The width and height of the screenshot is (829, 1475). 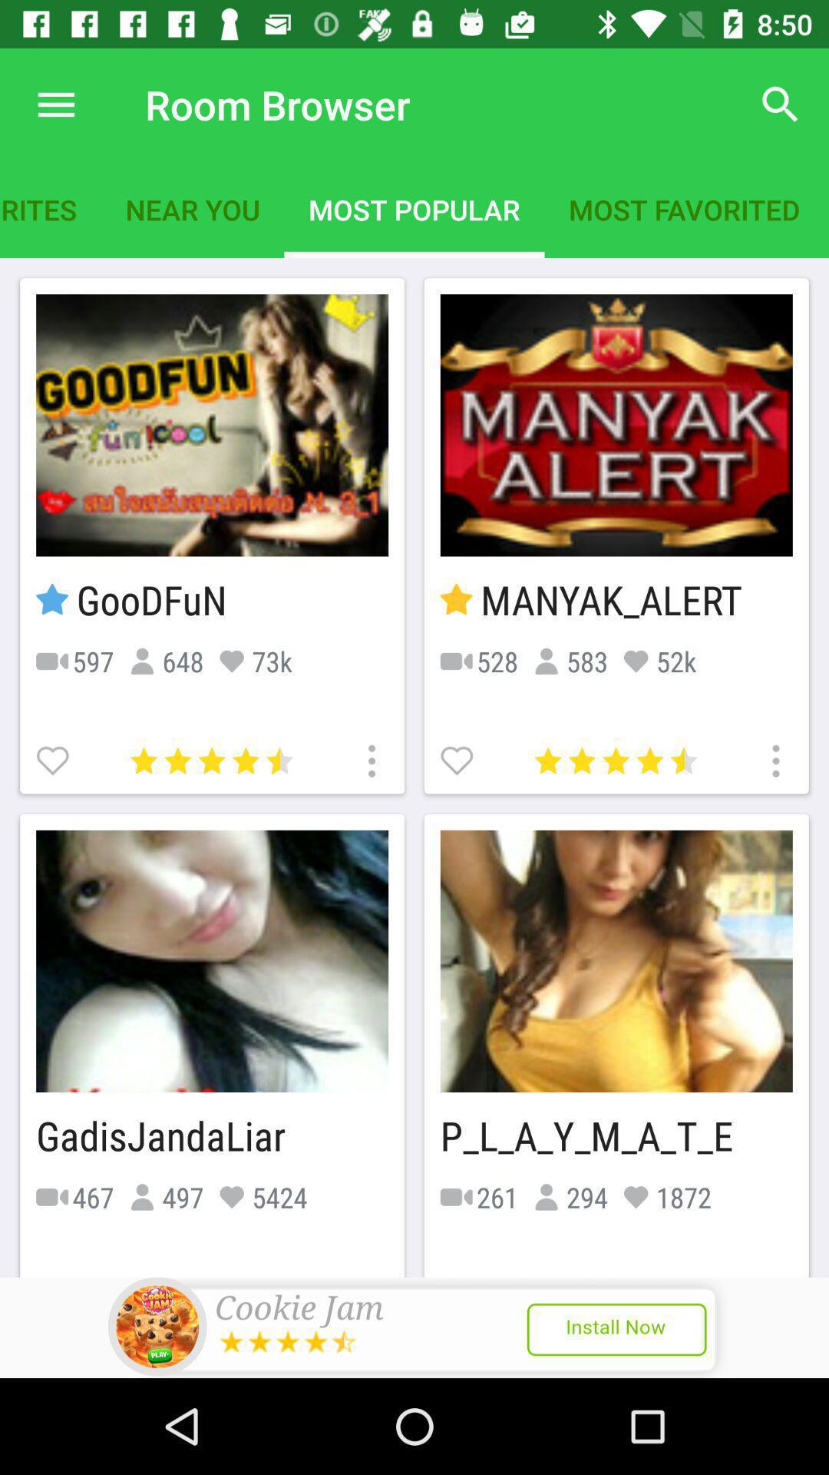 I want to click on more options, so click(x=774, y=759).